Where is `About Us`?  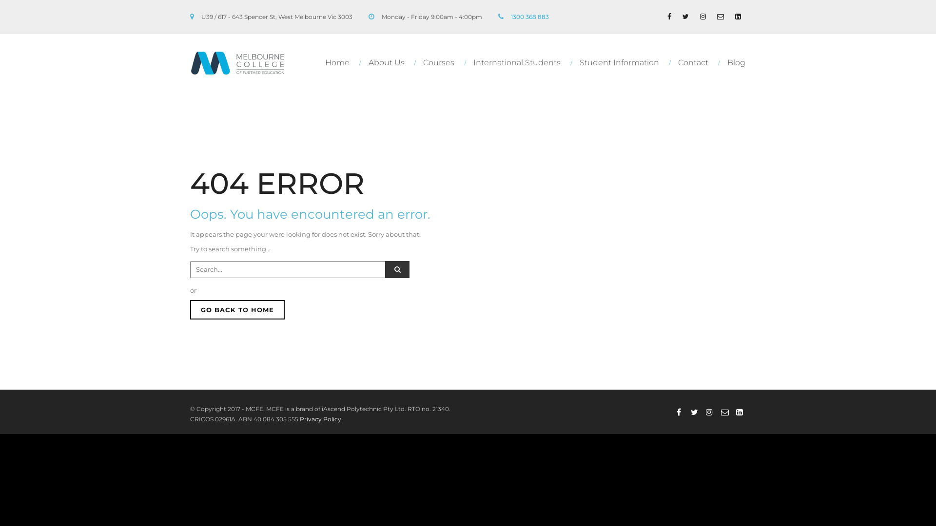
About Us is located at coordinates (389, 63).